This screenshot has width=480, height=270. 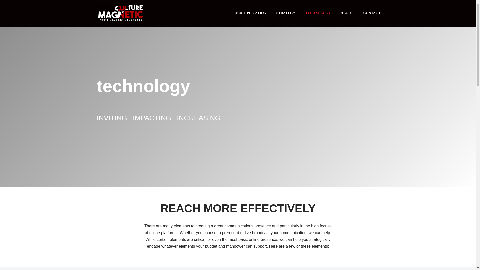 I want to click on CONTACT, so click(x=372, y=13).